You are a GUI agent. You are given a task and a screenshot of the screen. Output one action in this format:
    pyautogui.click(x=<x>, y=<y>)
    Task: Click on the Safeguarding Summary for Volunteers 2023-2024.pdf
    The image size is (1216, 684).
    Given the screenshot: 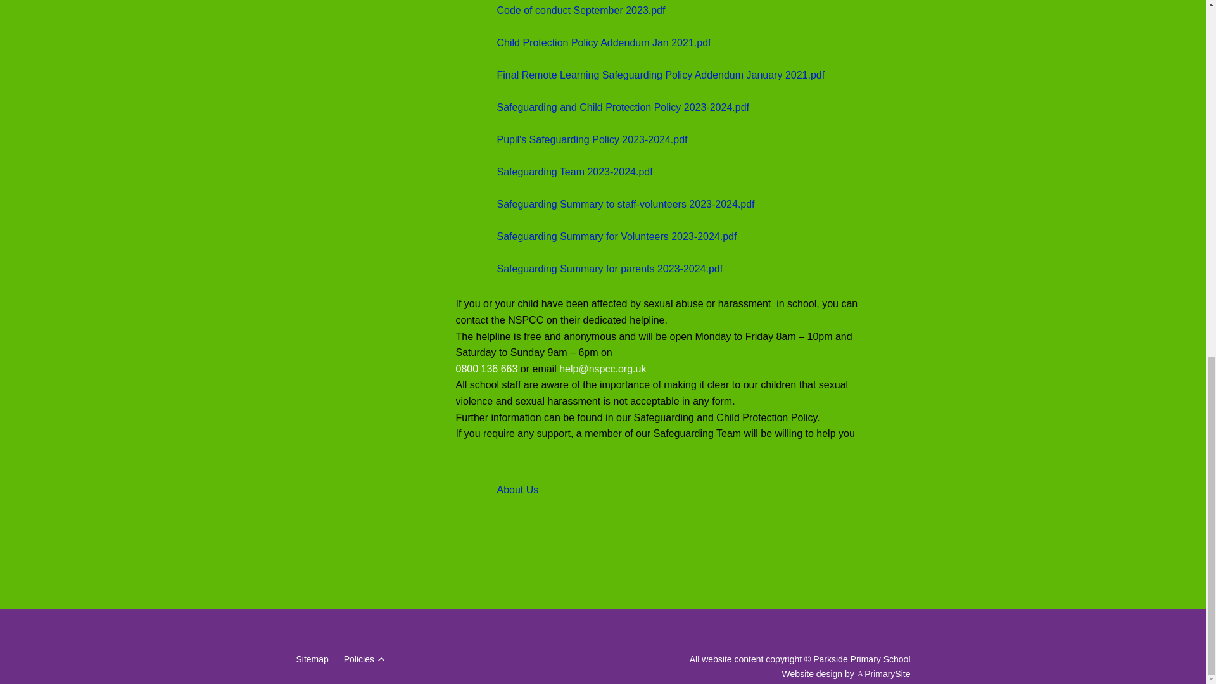 What is the action you would take?
    pyautogui.click(x=597, y=236)
    